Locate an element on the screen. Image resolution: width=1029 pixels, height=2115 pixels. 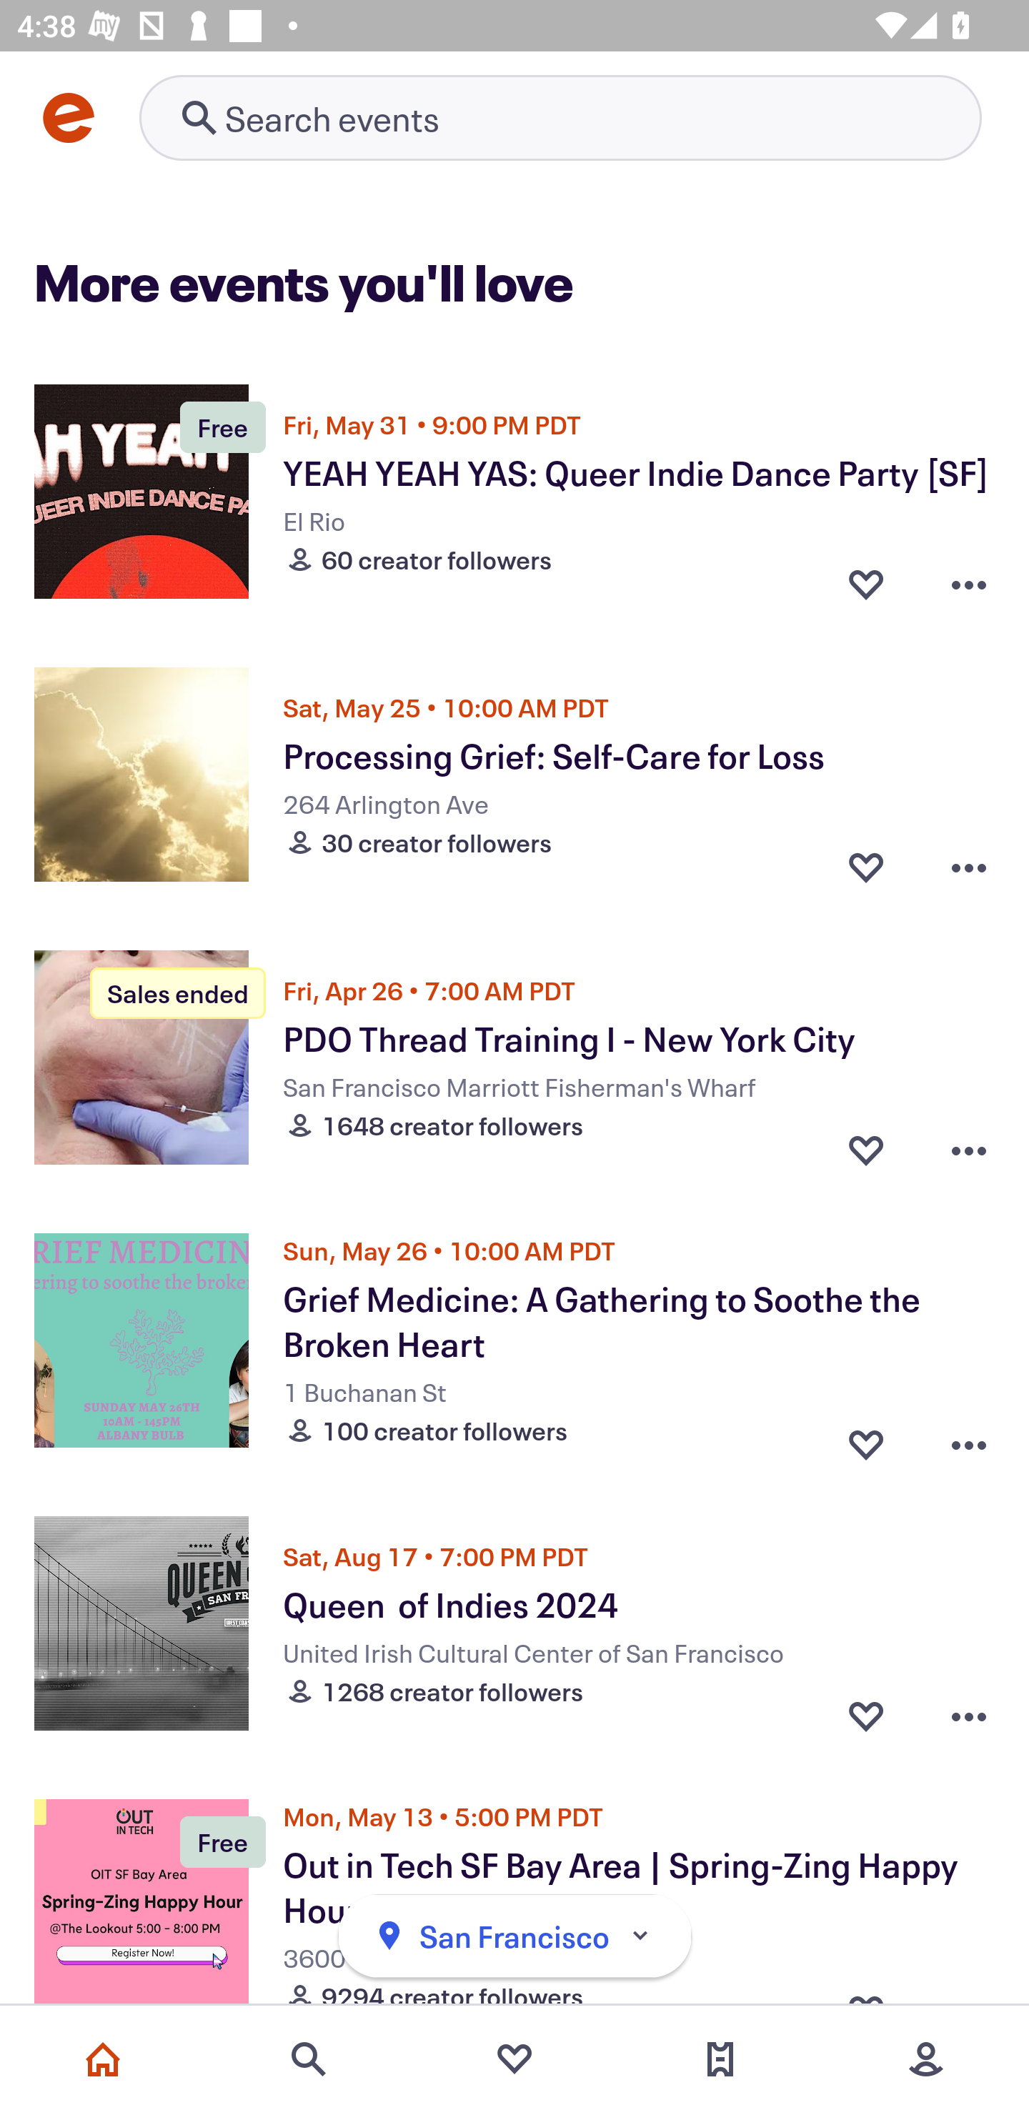
Overflow menu button is located at coordinates (969, 1149).